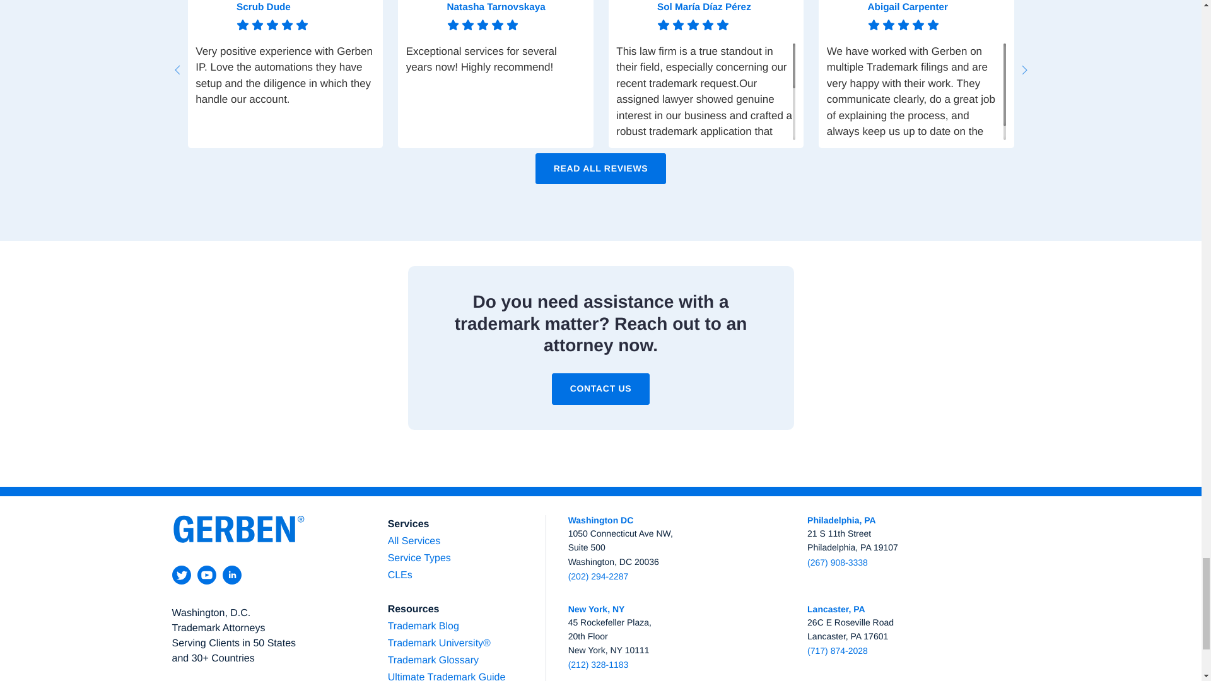  What do you see at coordinates (937, 7) in the screenshot?
I see `Abigail Carpenter` at bounding box center [937, 7].